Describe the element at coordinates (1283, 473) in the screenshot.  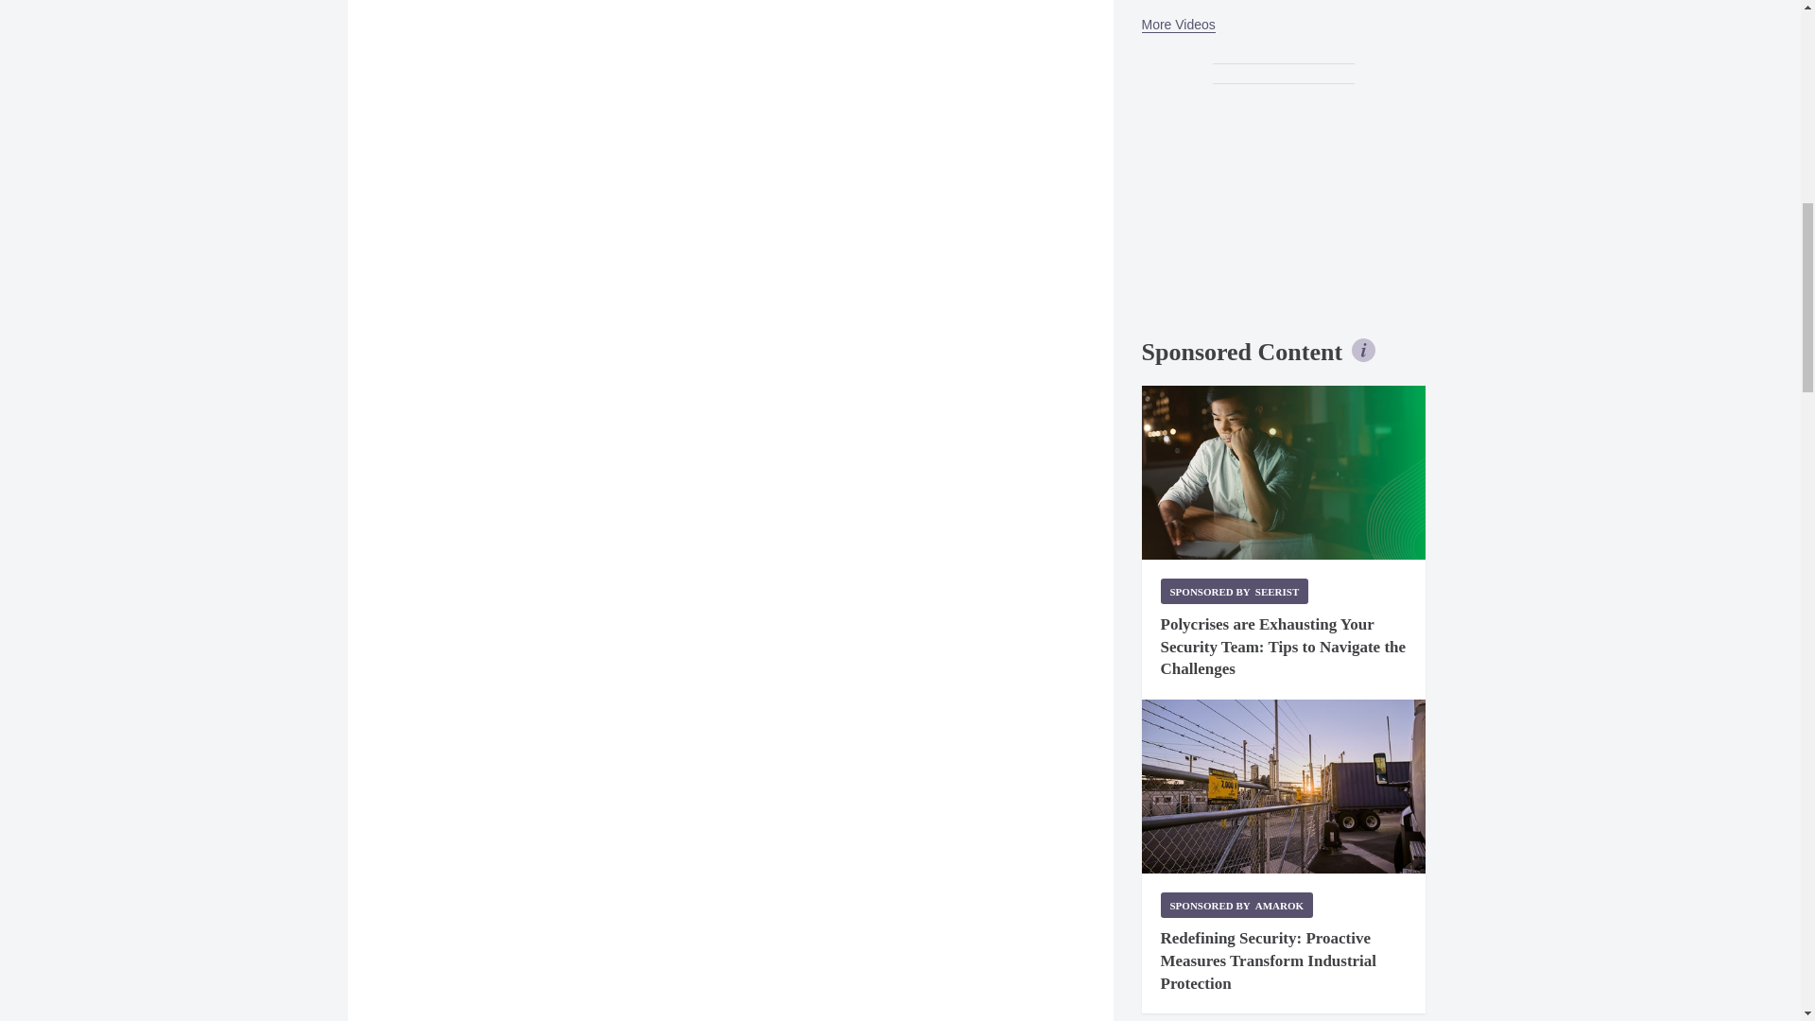
I see `Threat management` at that location.